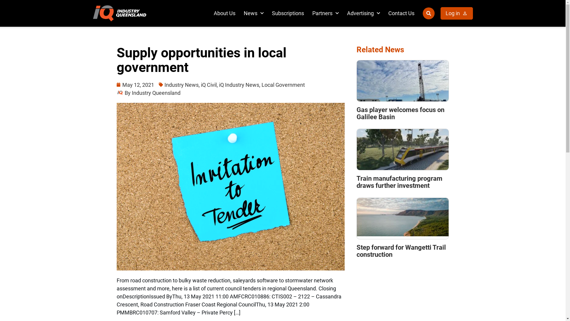  Describe the element at coordinates (239, 85) in the screenshot. I see `iQ Industry News` at that location.